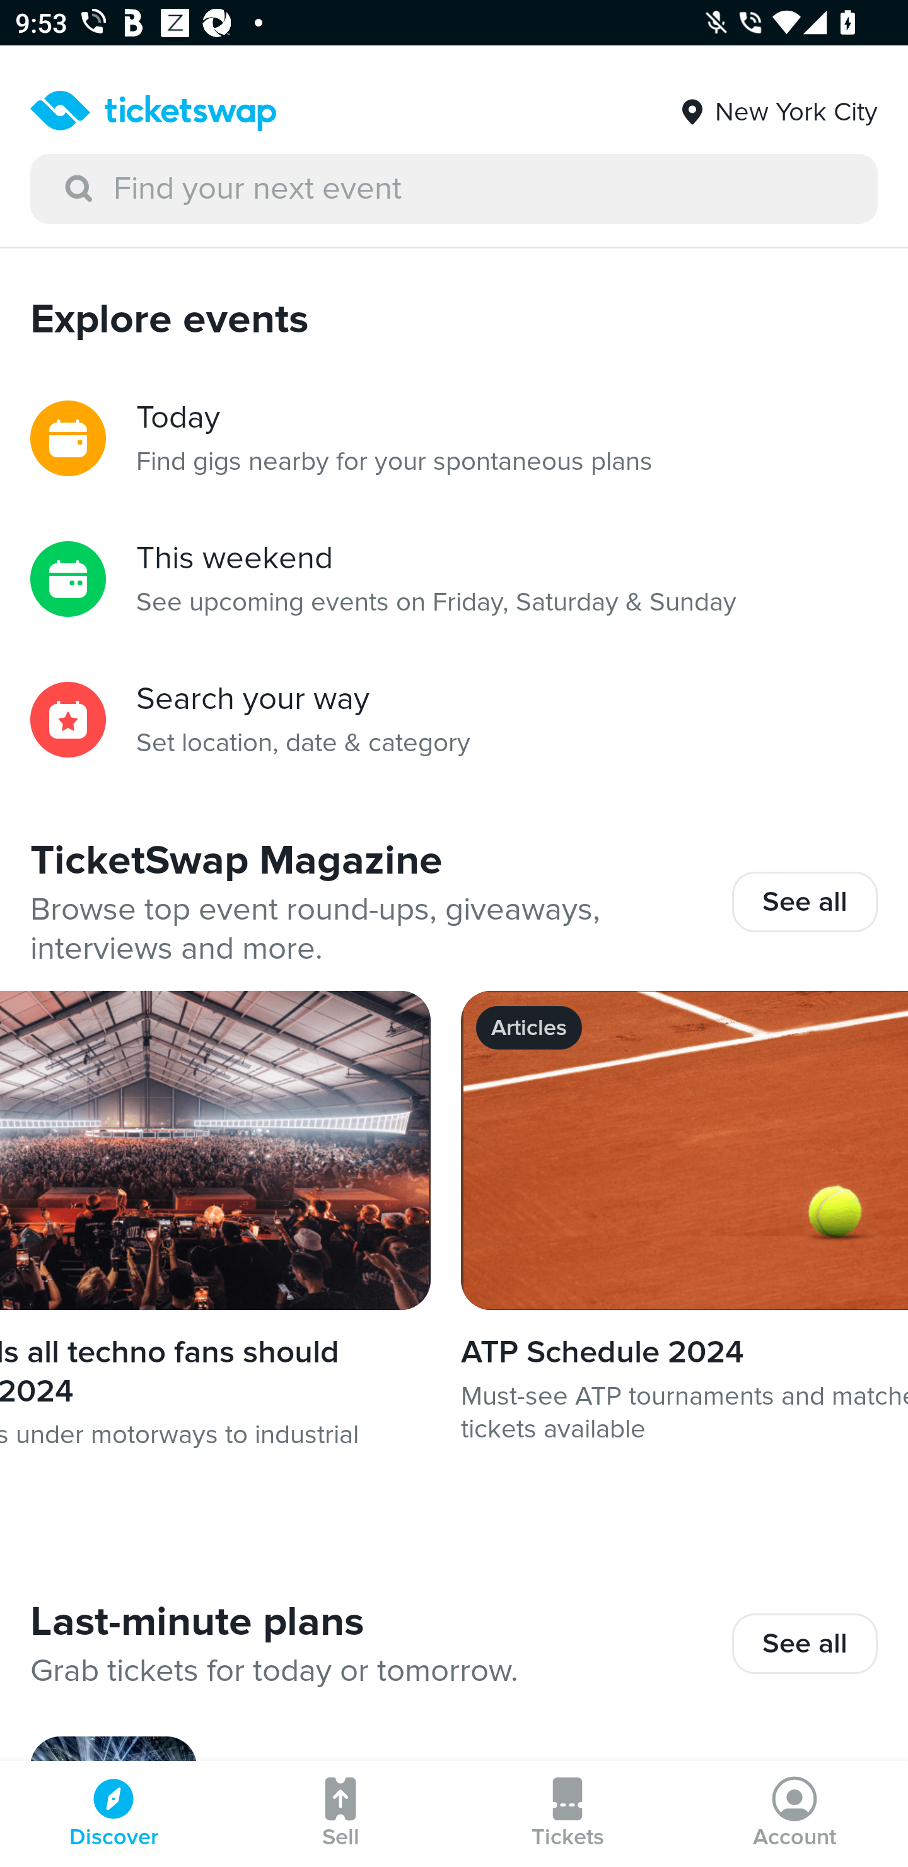 This screenshot has height=1867, width=908. I want to click on Account, so click(794, 1814).